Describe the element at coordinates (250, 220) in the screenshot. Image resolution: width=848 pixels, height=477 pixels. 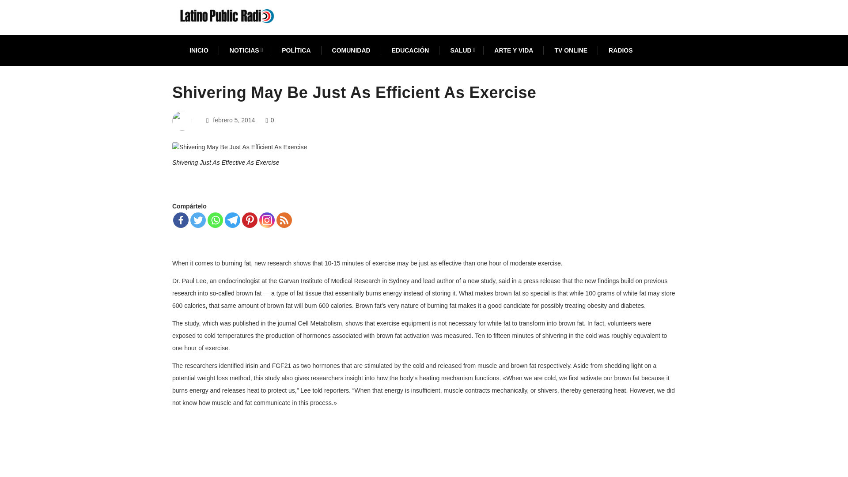
I see `Pinterest` at that location.